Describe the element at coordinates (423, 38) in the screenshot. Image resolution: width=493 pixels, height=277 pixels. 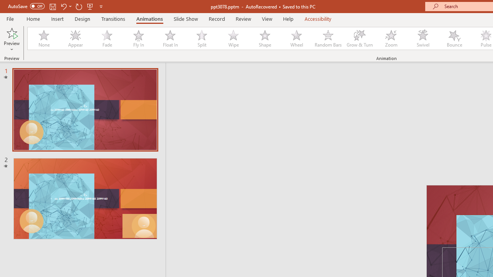
I see `Swivel` at that location.